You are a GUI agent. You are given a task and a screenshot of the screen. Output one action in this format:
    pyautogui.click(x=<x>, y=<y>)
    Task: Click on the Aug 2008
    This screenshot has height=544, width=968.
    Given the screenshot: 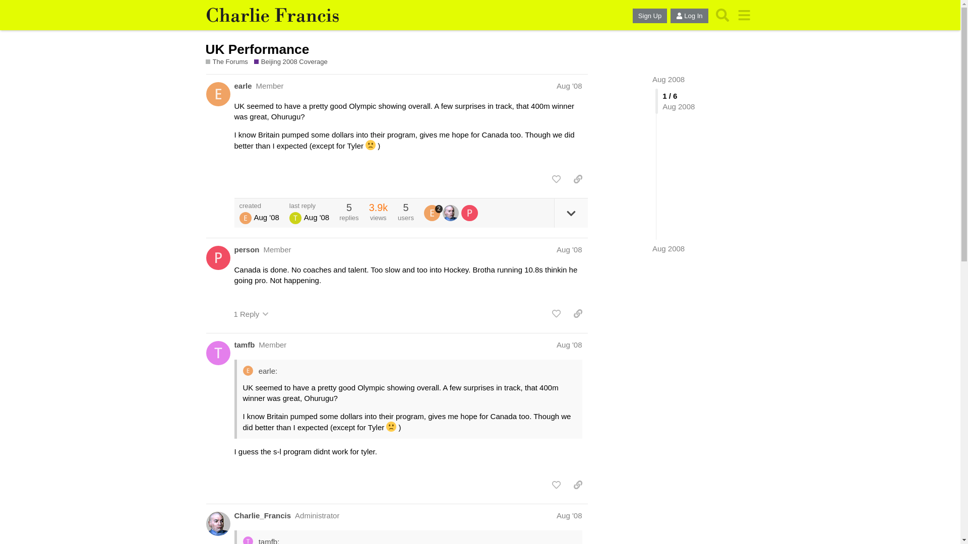 What is the action you would take?
    pyautogui.click(x=669, y=80)
    